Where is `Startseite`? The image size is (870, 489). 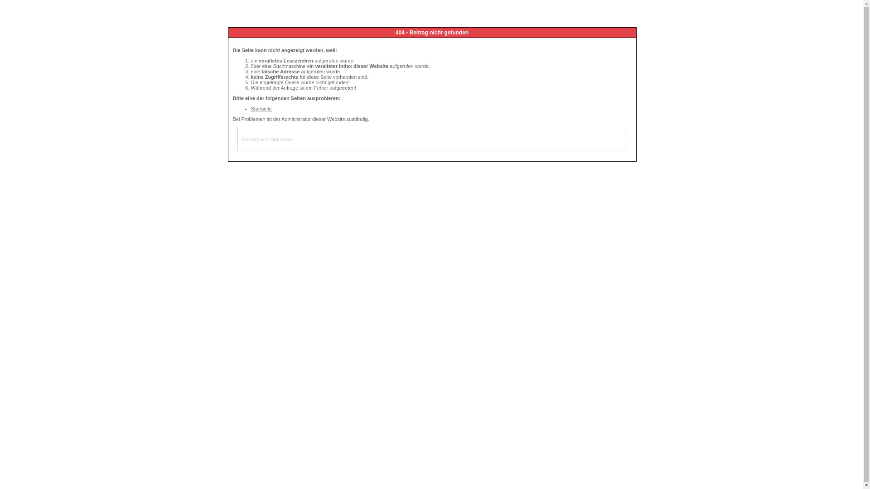
Startseite is located at coordinates (261, 109).